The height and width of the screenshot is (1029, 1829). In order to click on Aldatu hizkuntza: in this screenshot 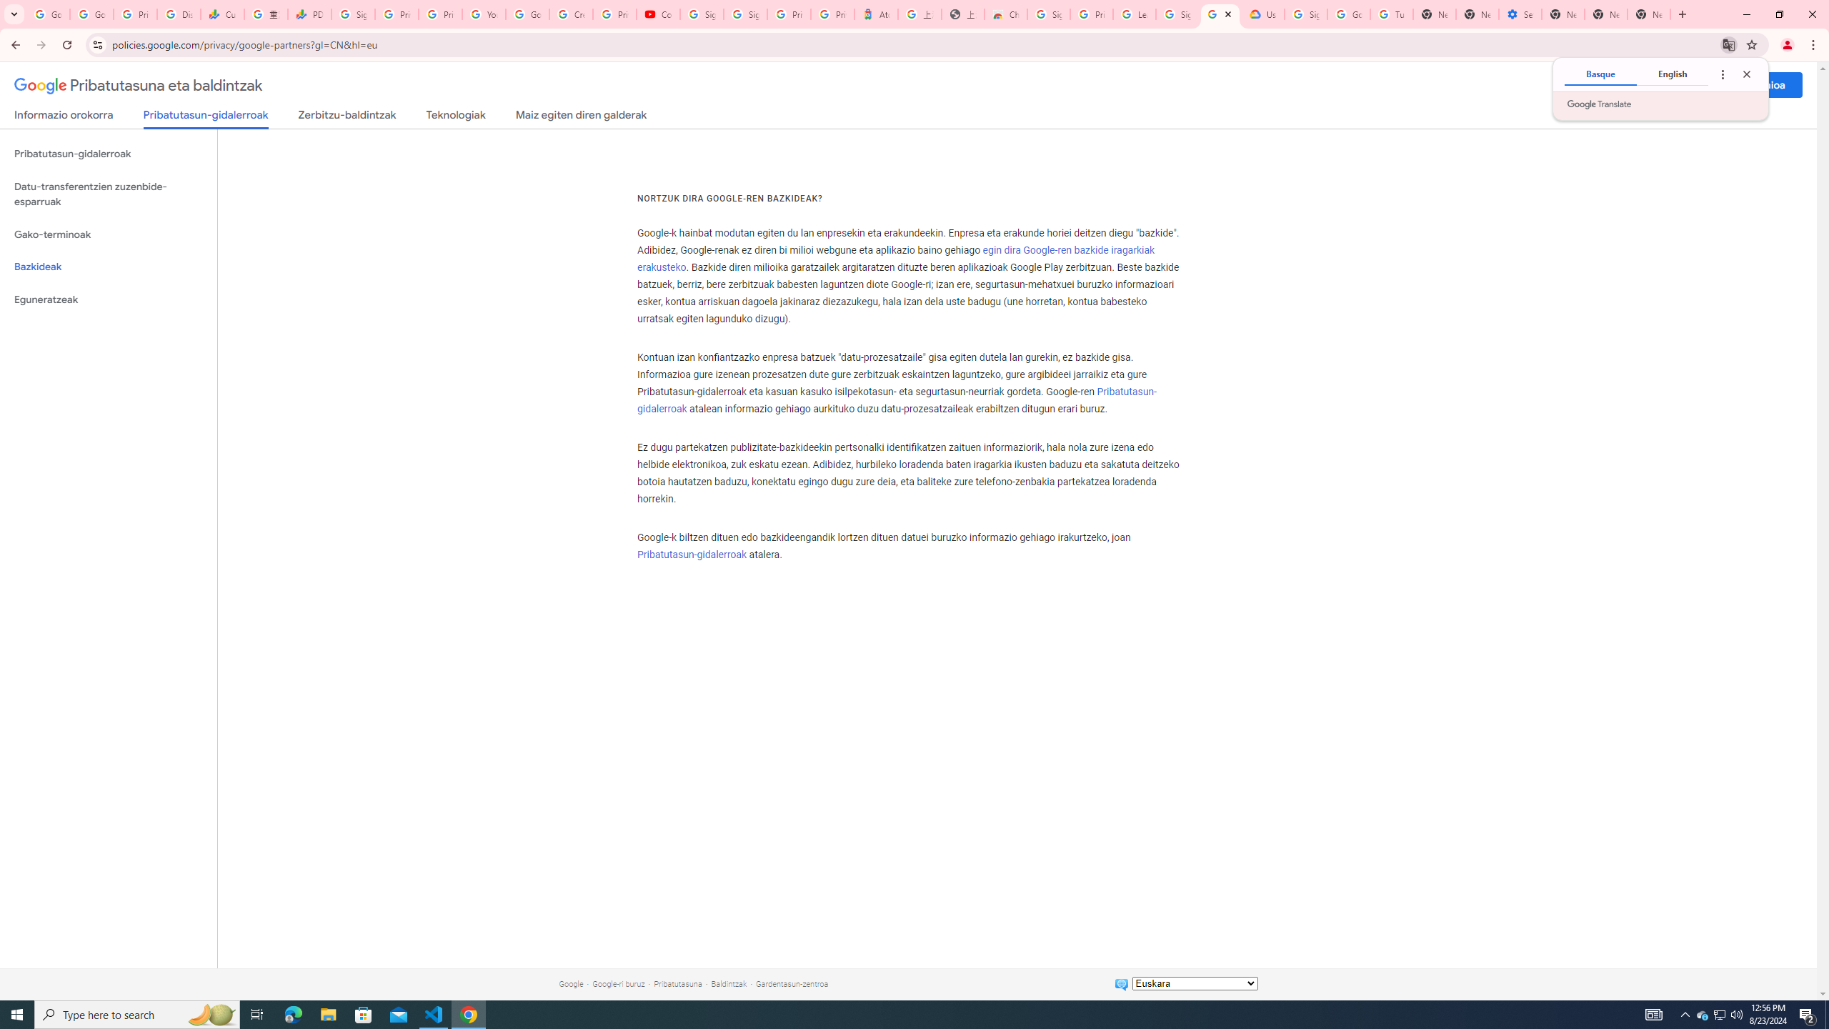, I will do `click(1195, 983)`.